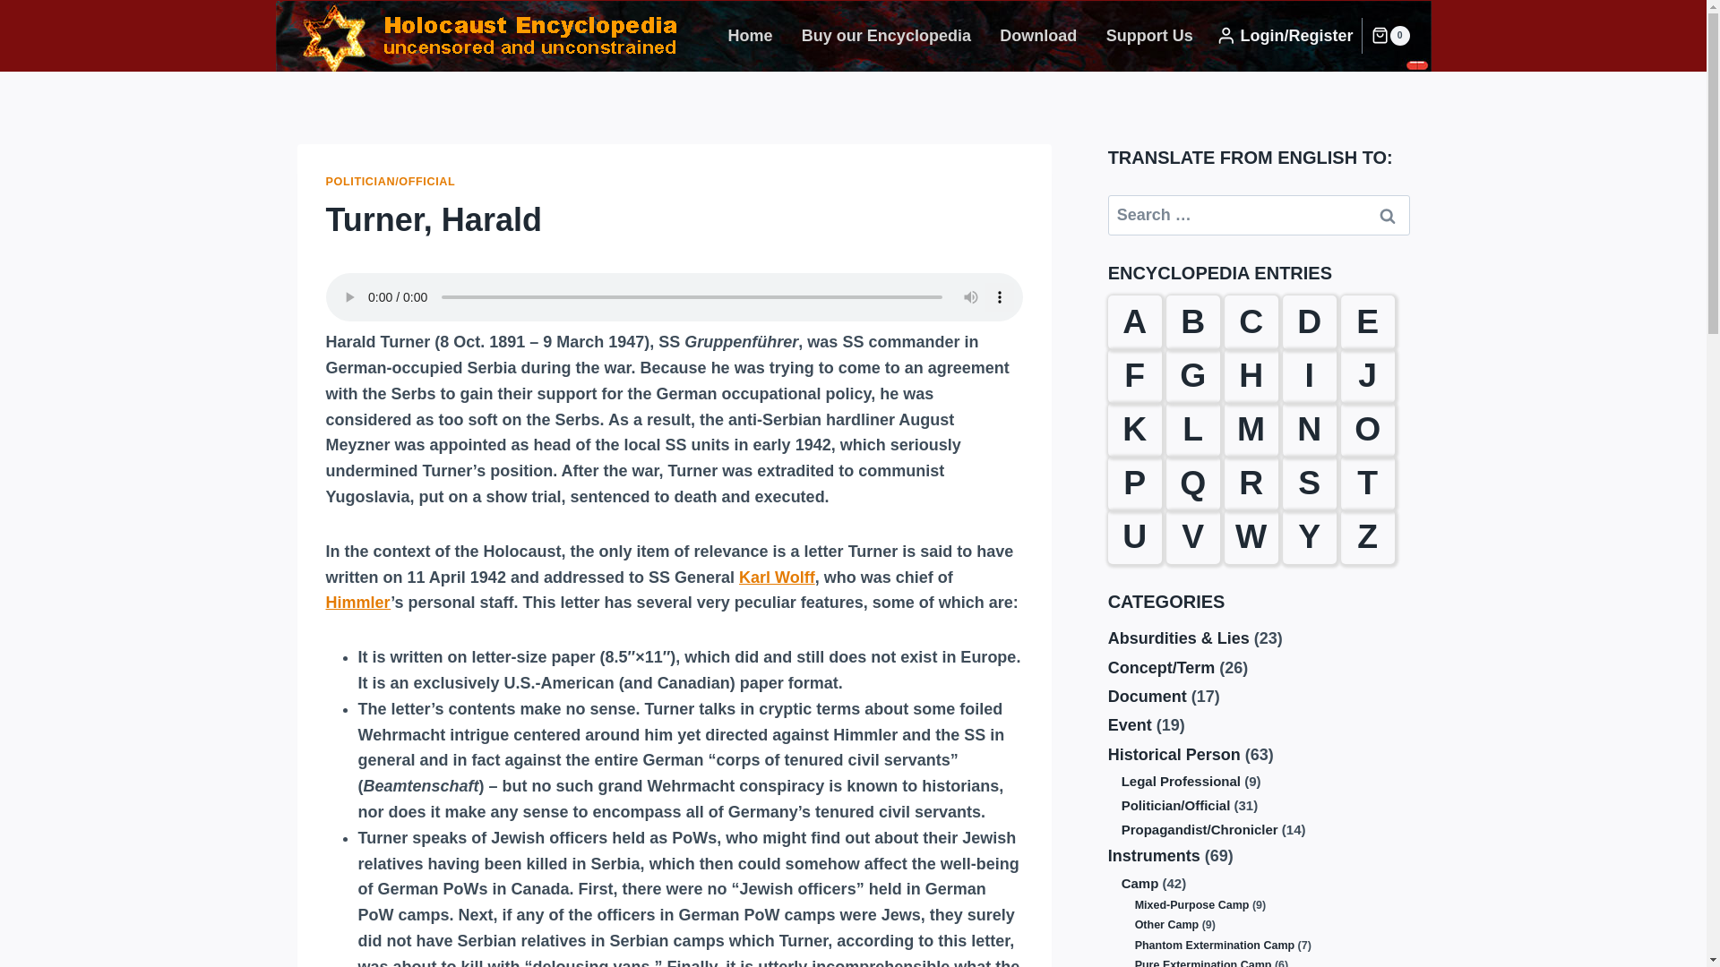 This screenshot has height=967, width=1720. What do you see at coordinates (1134, 376) in the screenshot?
I see `F` at bounding box center [1134, 376].